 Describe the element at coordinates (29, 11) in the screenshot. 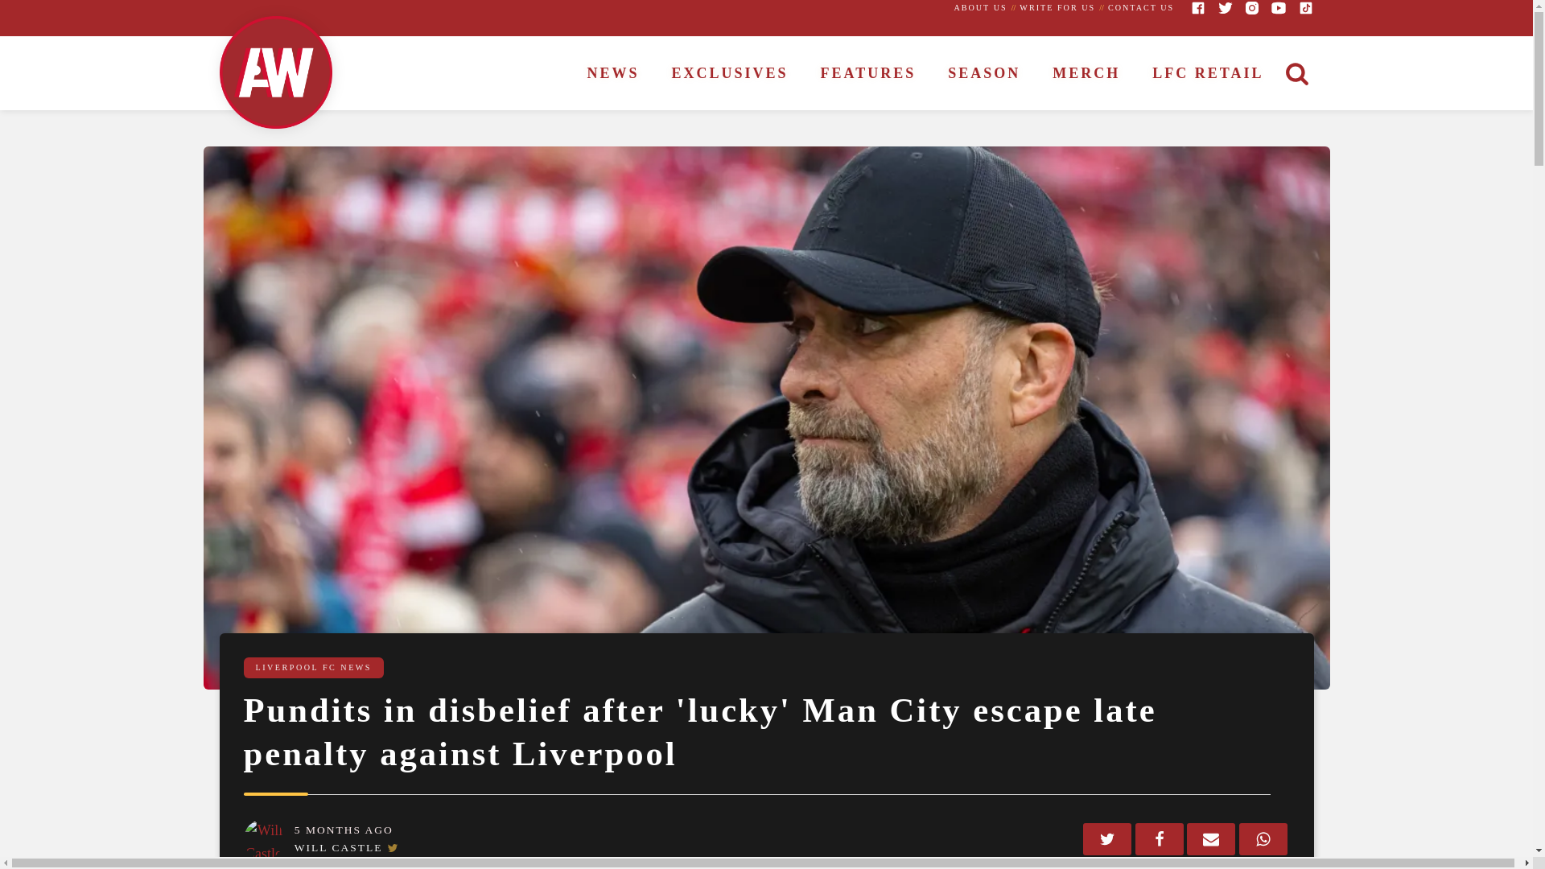

I see `Search` at that location.